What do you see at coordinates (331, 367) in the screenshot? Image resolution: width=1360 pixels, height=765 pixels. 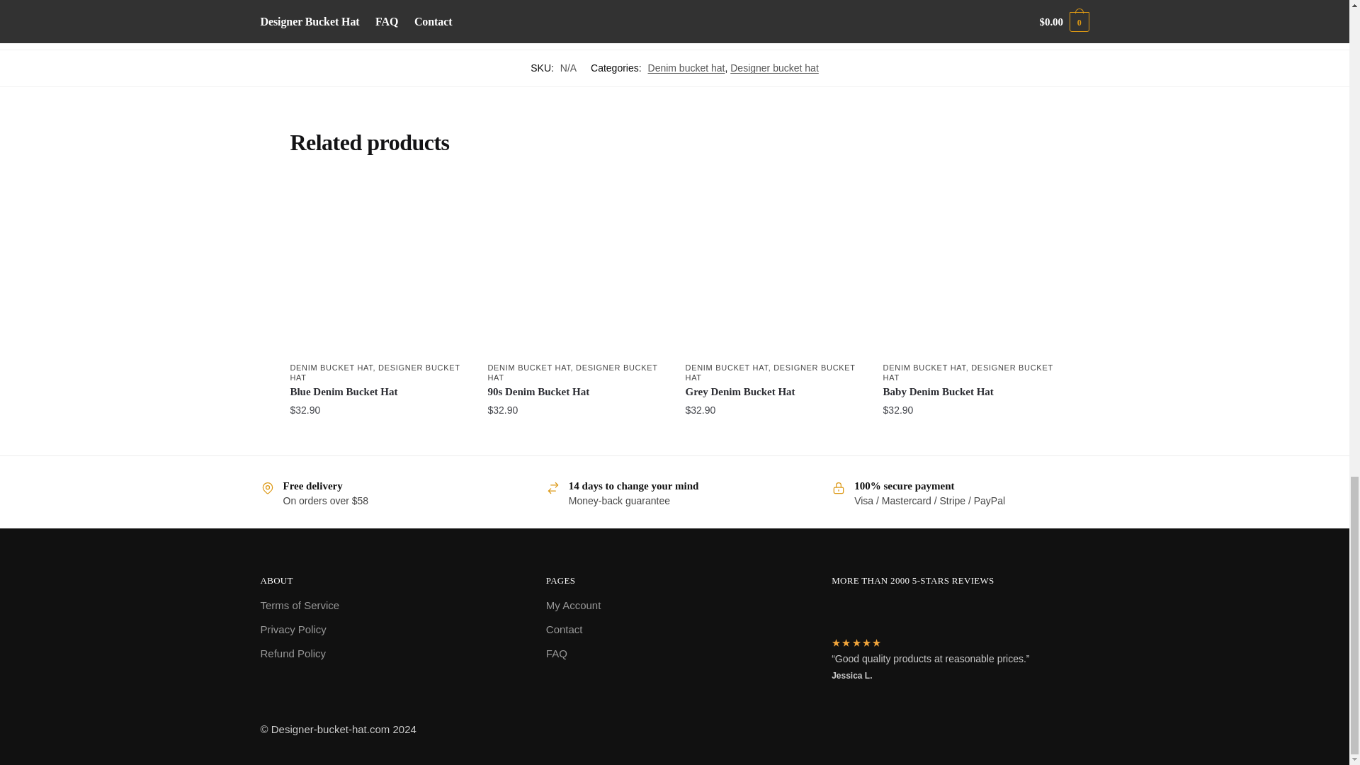 I see `DENIM BUCKET HAT` at bounding box center [331, 367].